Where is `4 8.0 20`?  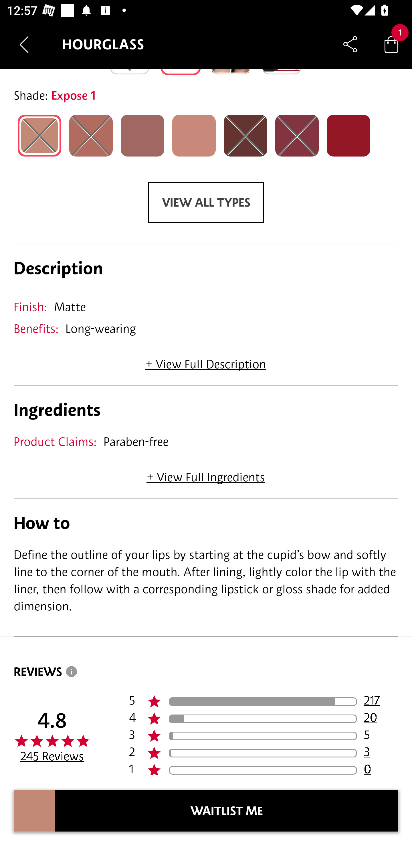 4 8.0 20 is located at coordinates (264, 719).